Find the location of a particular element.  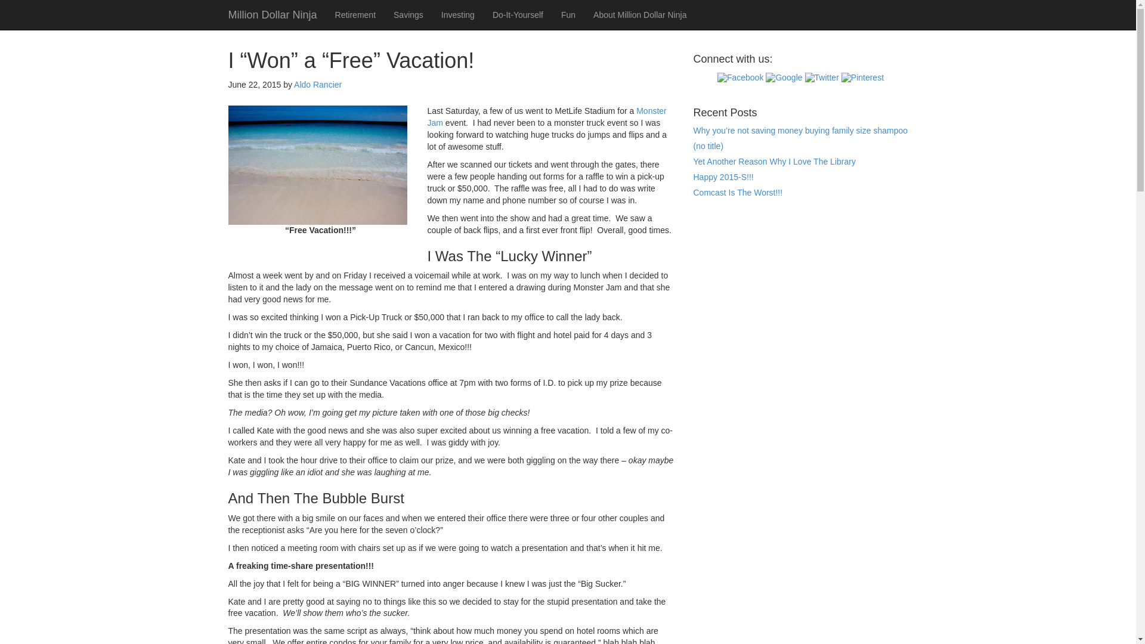

Investing is located at coordinates (458, 14).